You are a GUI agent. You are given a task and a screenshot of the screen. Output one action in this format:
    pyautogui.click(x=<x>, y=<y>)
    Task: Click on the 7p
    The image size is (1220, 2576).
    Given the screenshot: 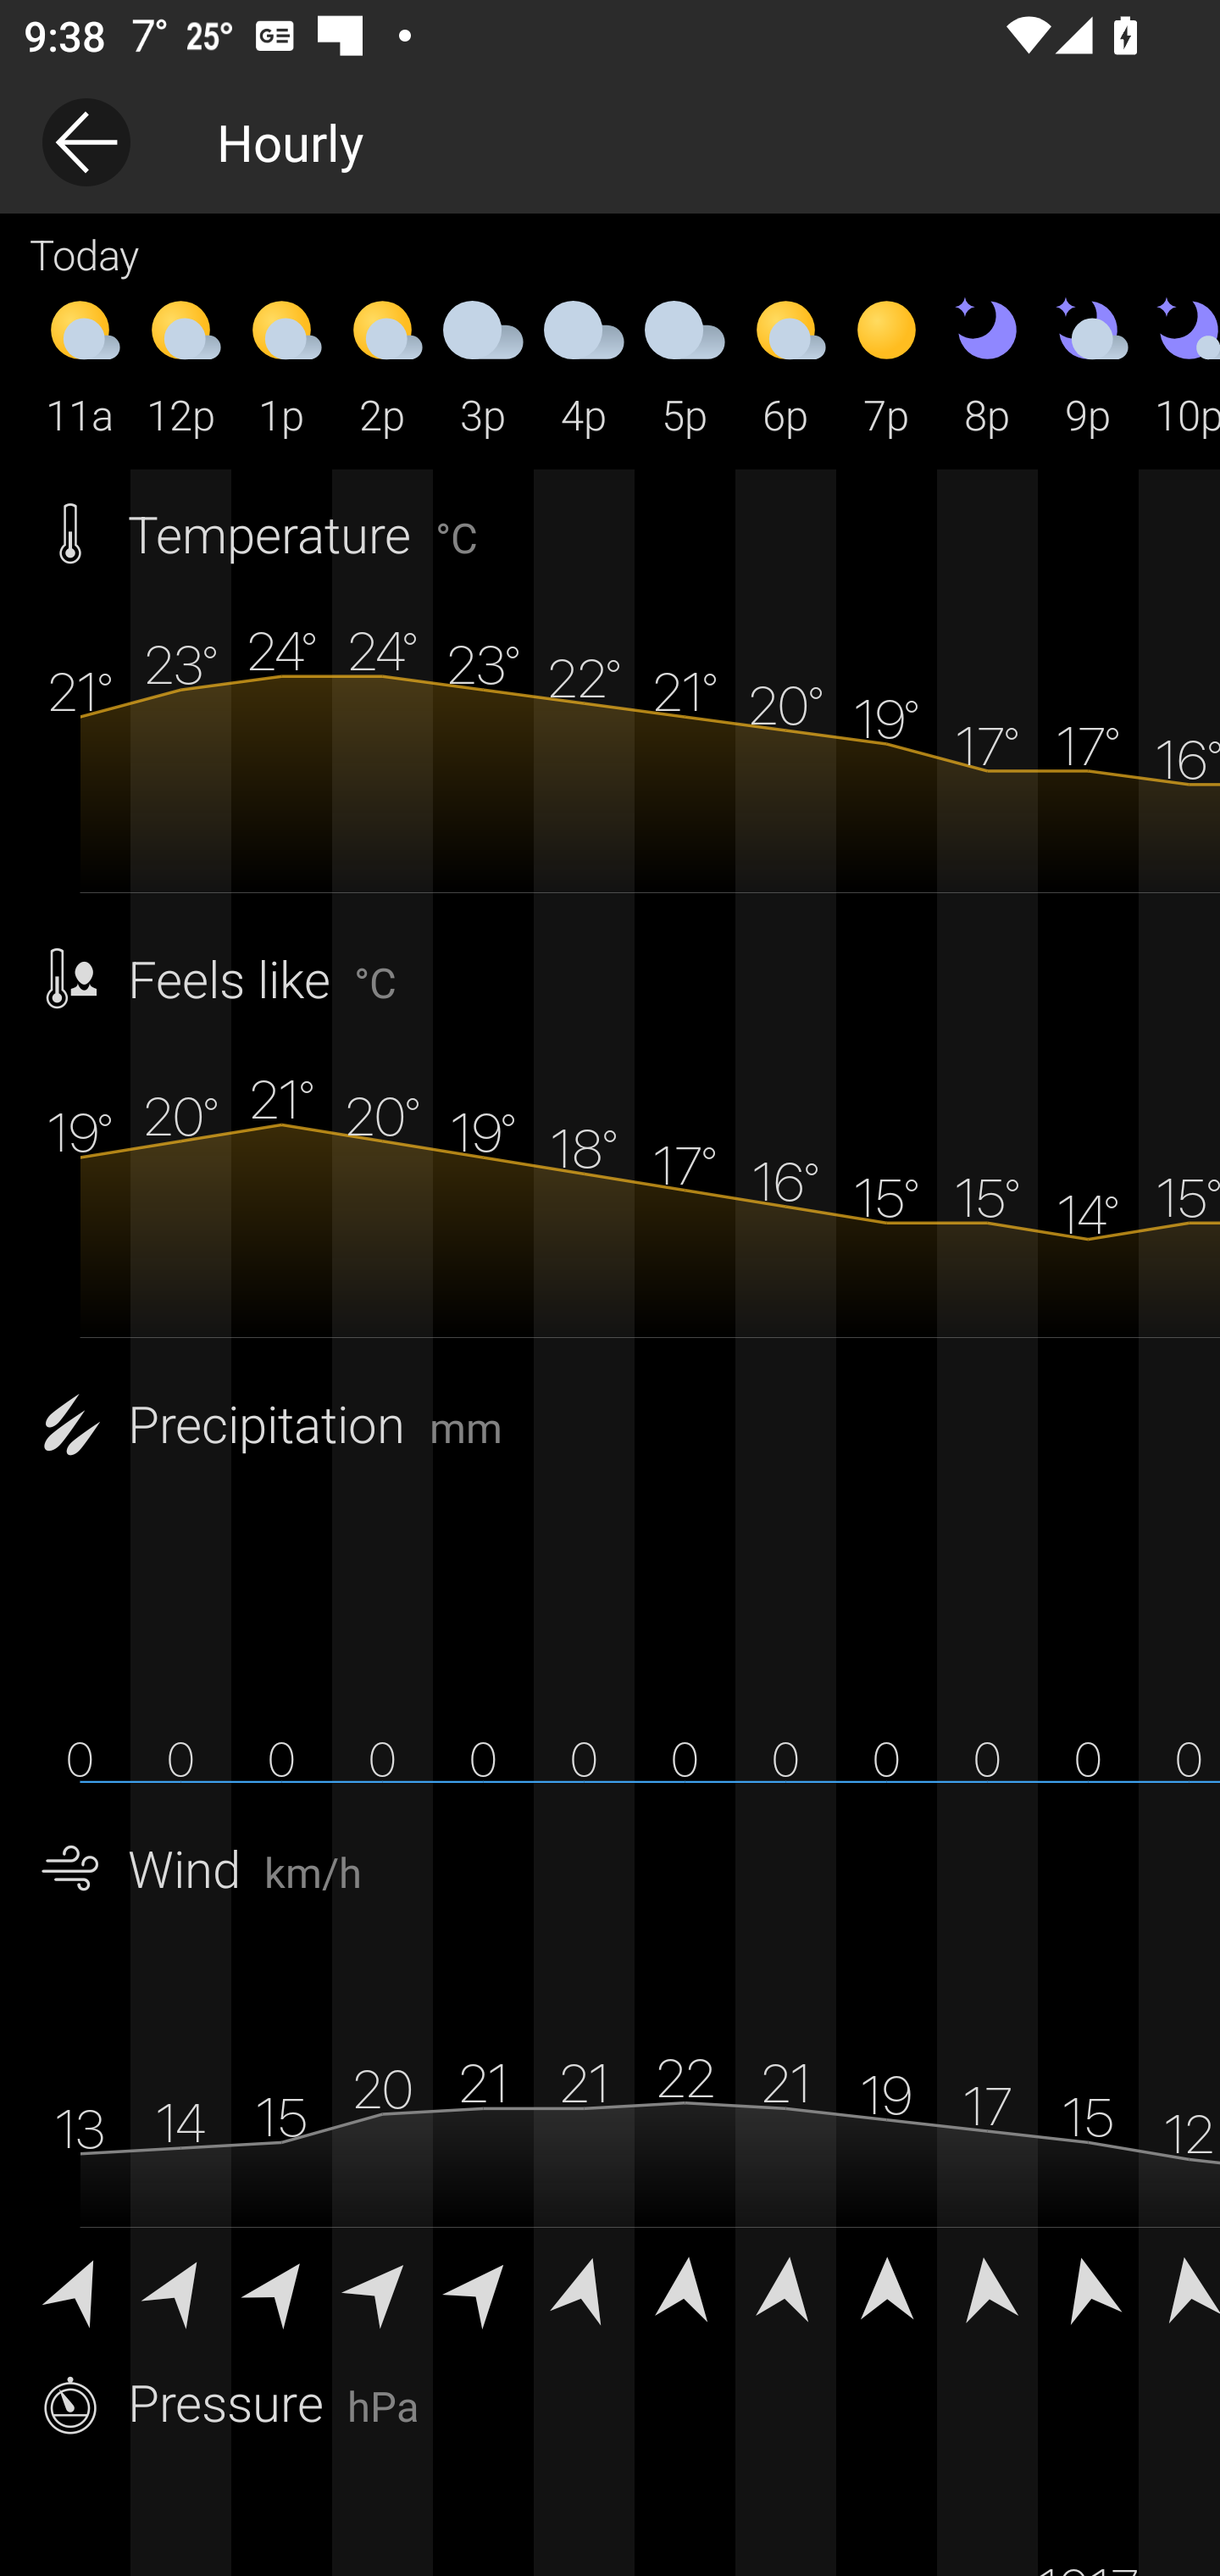 What is the action you would take?
    pyautogui.click(x=886, y=365)
    